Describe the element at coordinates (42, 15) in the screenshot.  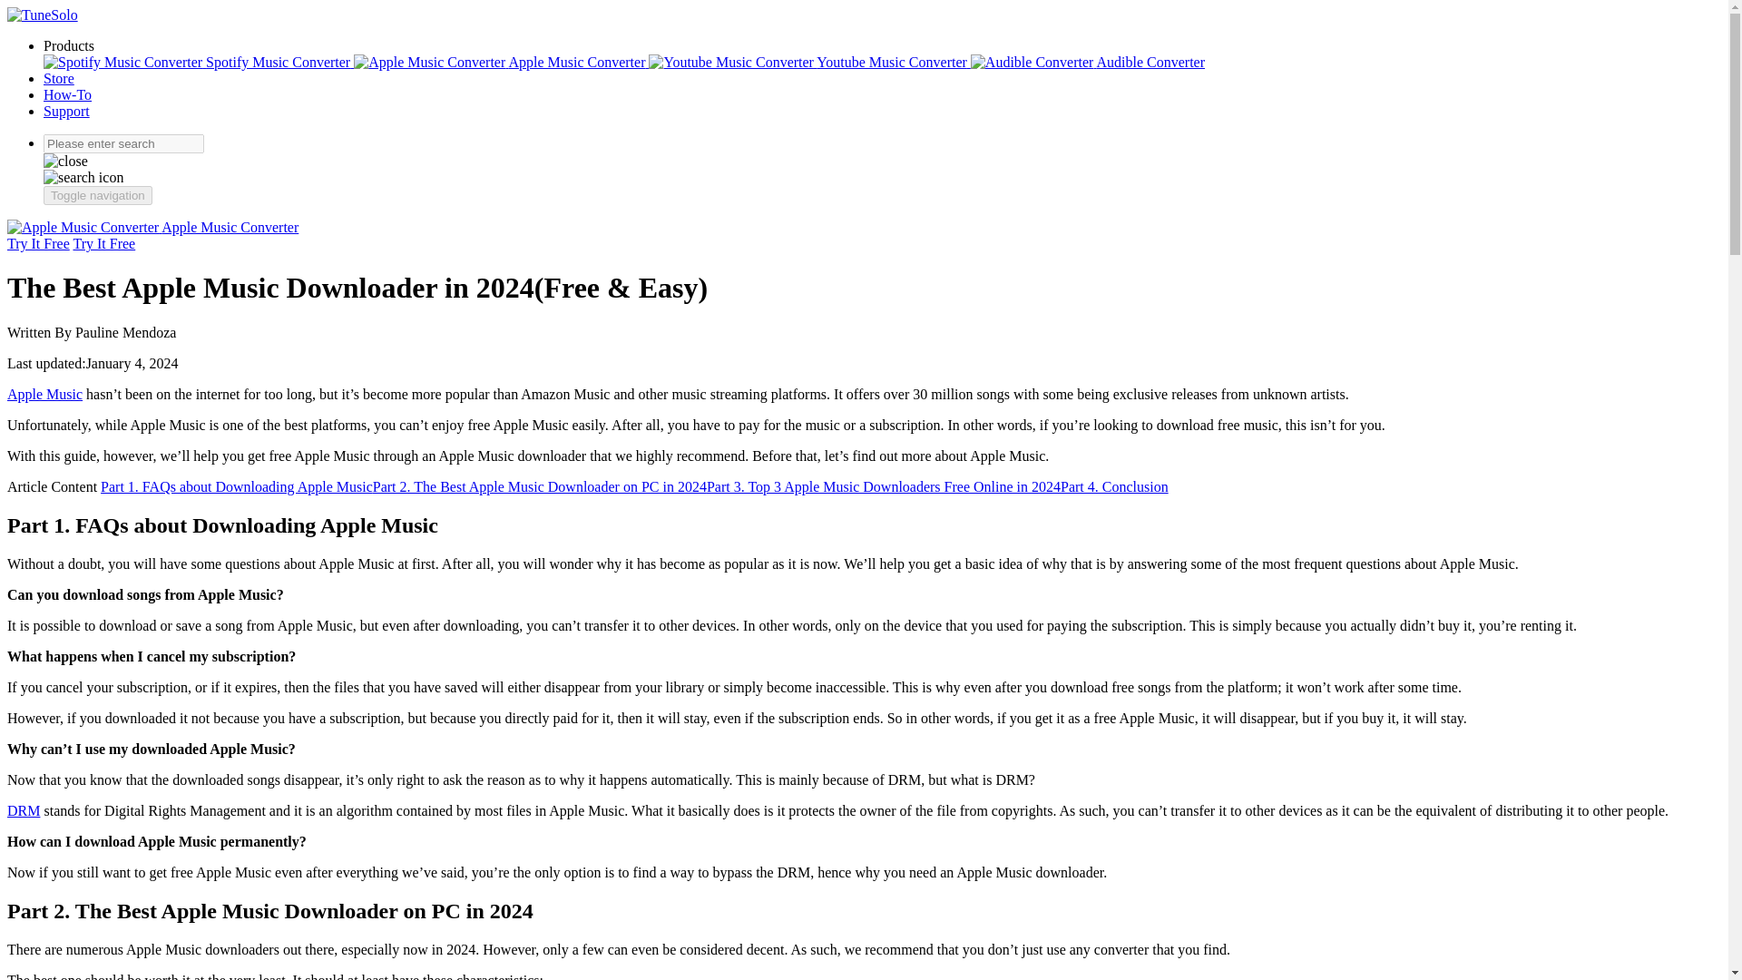
I see `TuneSolo` at that location.